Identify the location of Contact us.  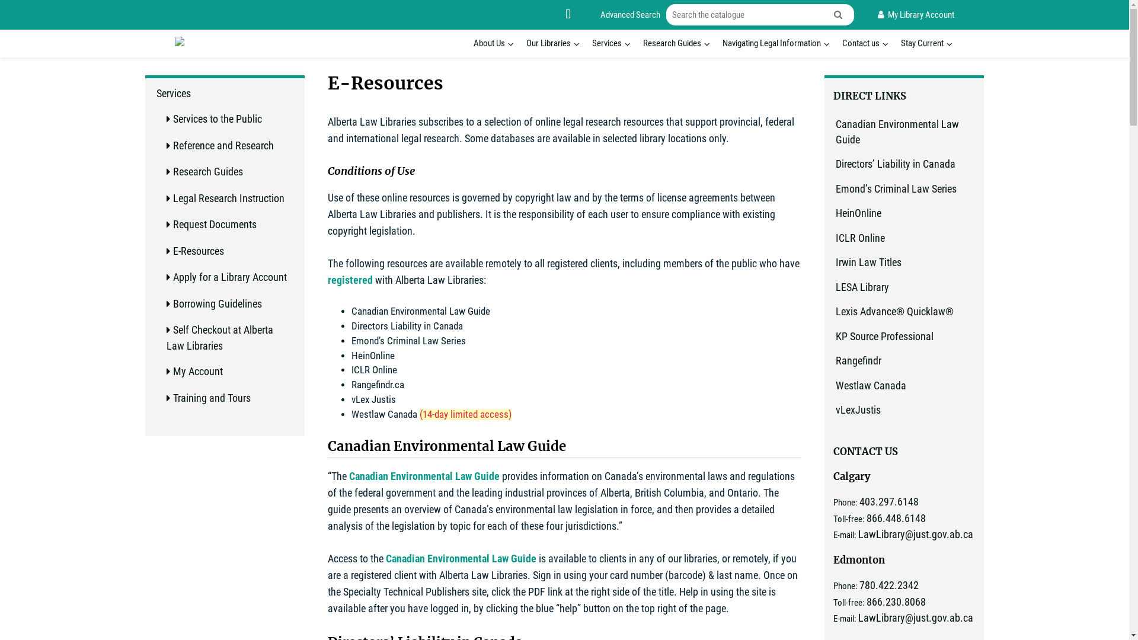
(861, 44).